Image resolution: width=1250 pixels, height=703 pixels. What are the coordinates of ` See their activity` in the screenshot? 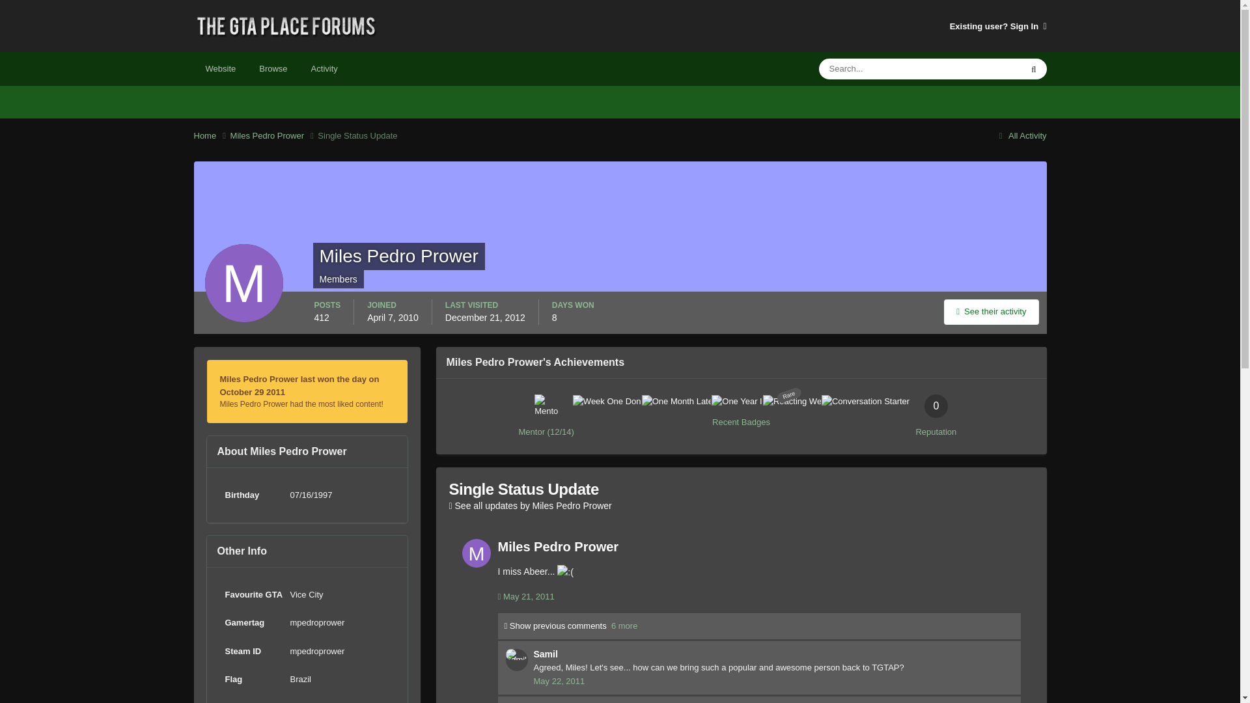 It's located at (865, 401).